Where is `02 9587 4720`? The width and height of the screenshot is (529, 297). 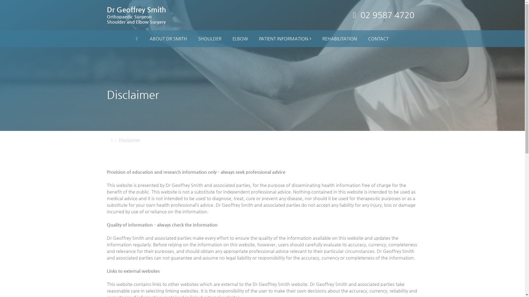 02 9587 4720 is located at coordinates (387, 15).